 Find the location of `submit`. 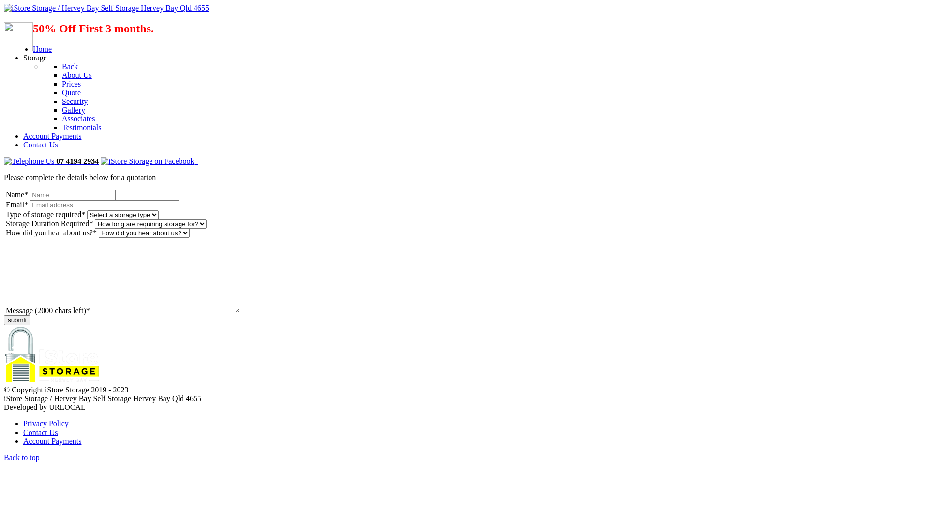

submit is located at coordinates (17, 320).